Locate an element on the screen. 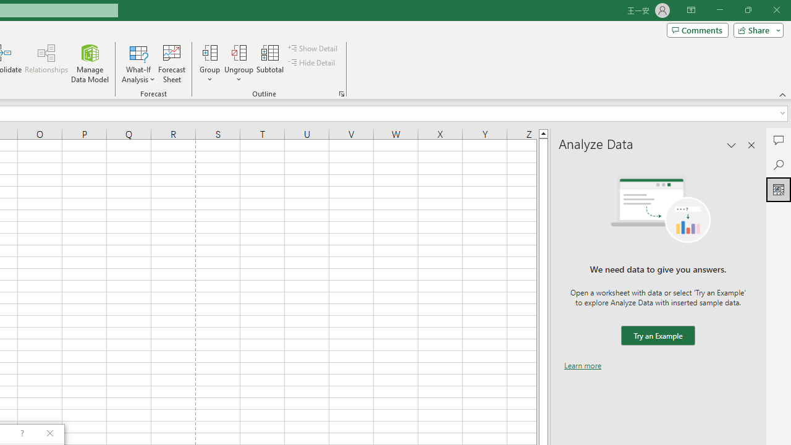  Forecast Sheet is located at coordinates (172, 63).